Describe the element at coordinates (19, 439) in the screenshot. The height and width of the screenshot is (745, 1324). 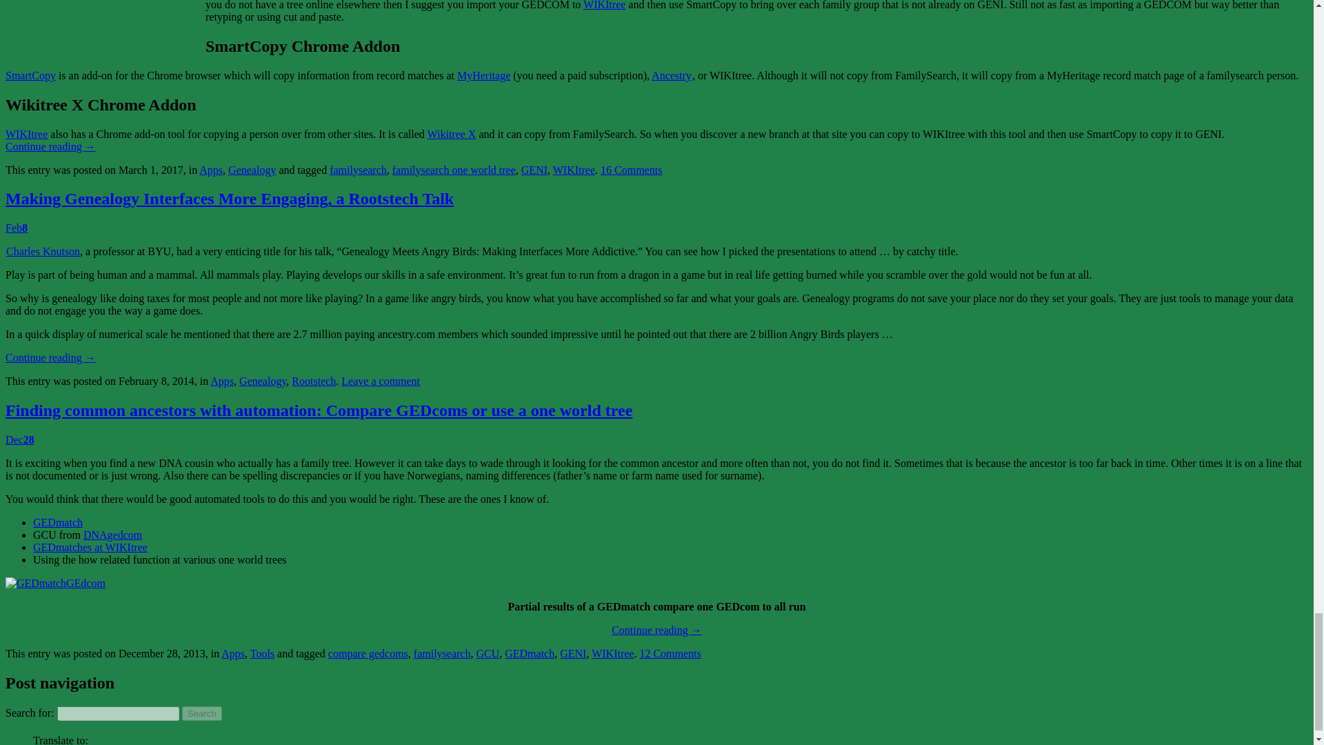
I see `December 28, 2013` at that location.